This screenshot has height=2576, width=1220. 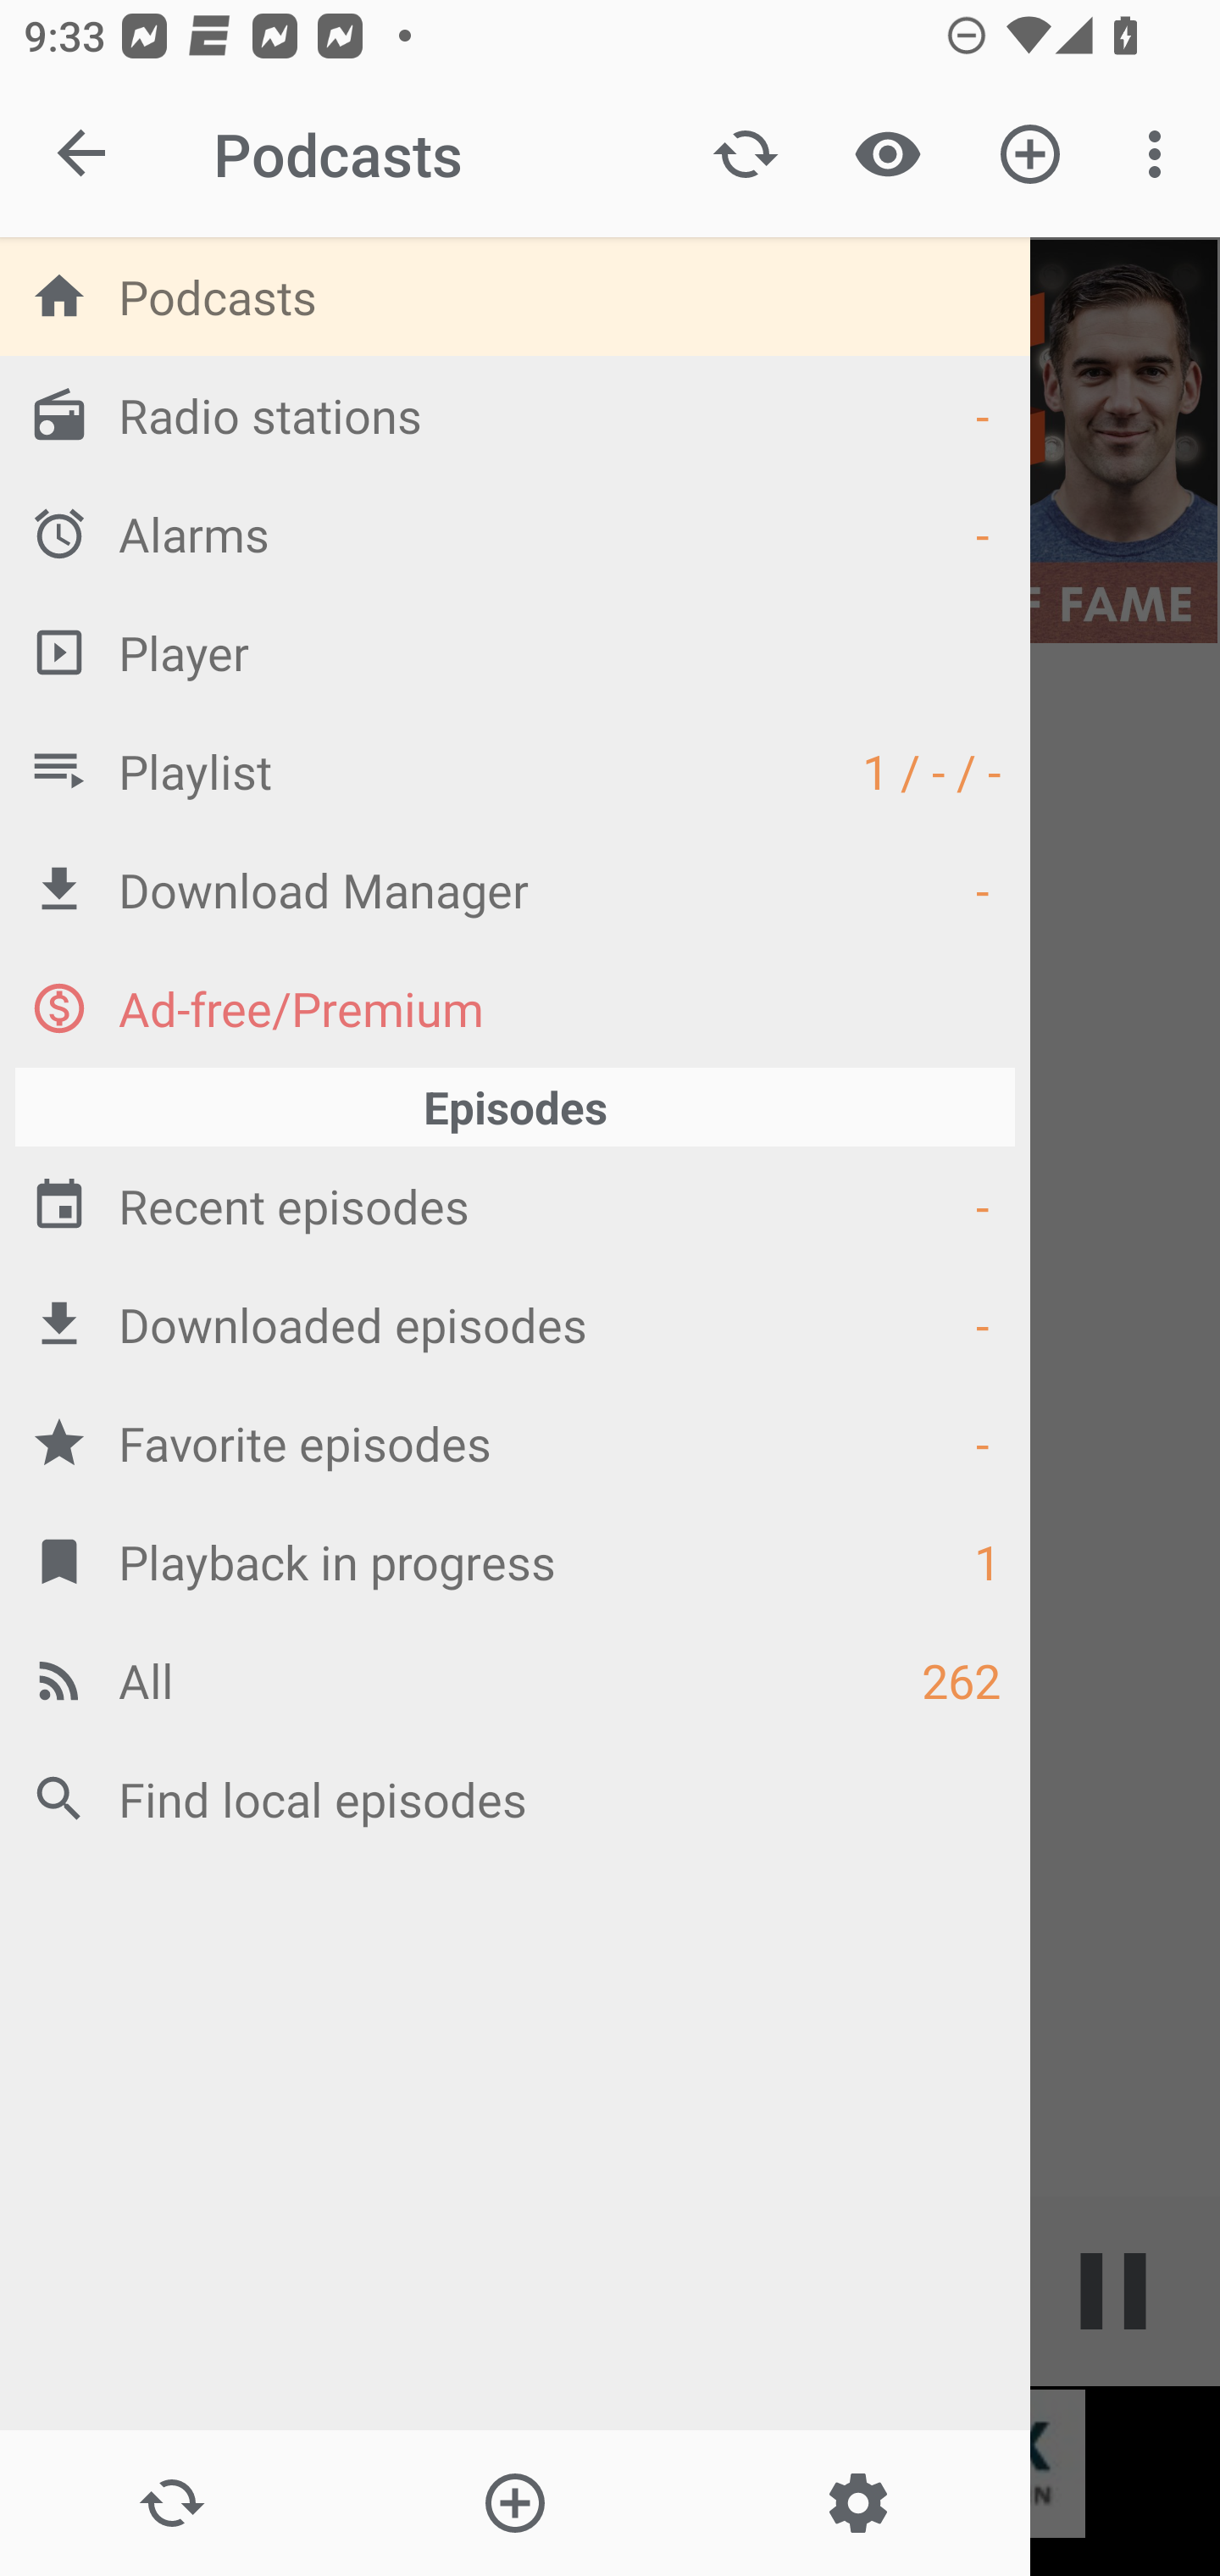 I want to click on Recent episodes  - , so click(x=515, y=1205).